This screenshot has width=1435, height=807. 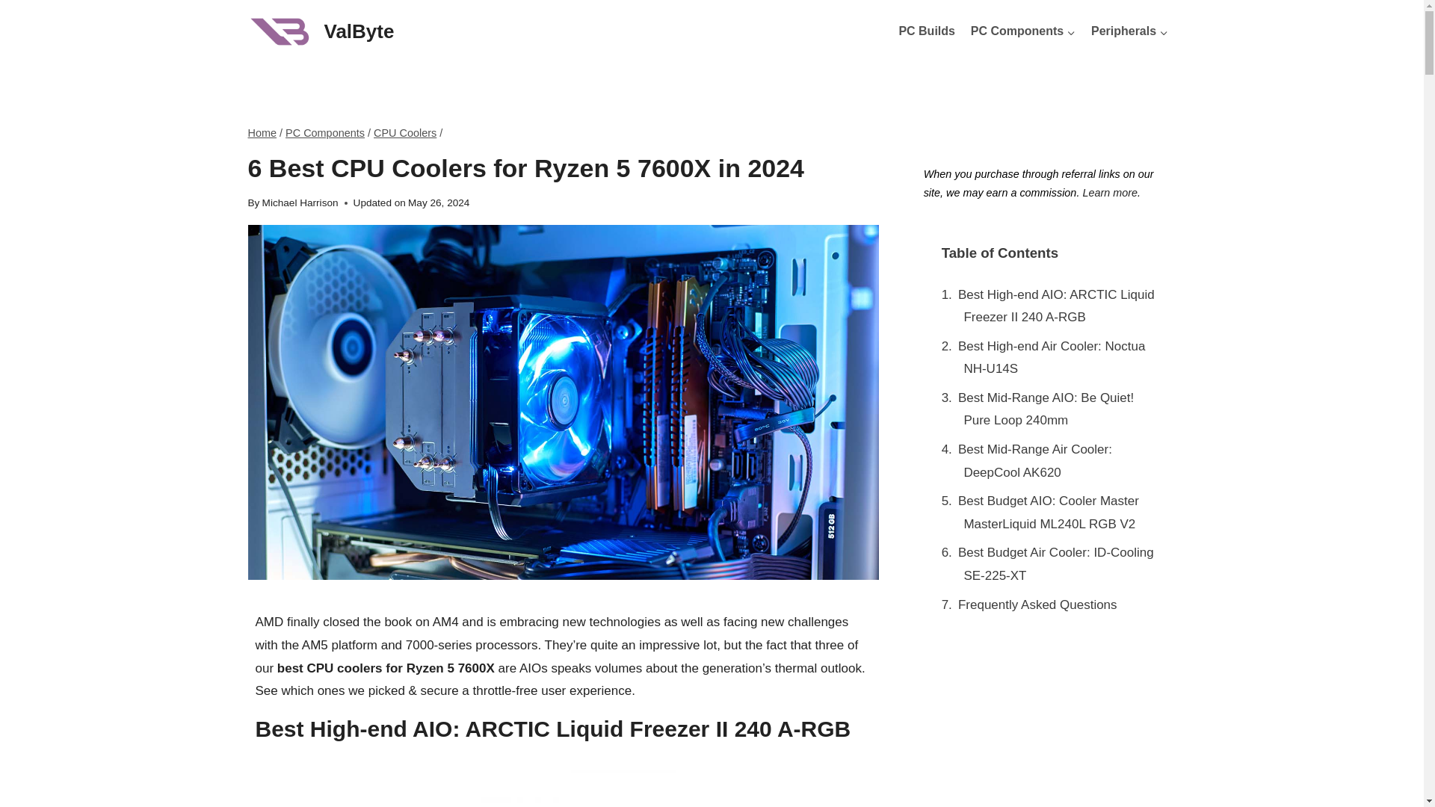 I want to click on Home, so click(x=262, y=132).